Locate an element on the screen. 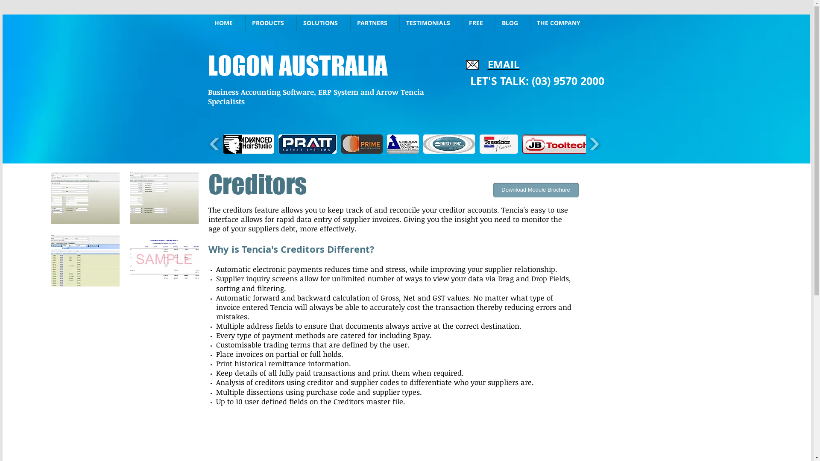  PRODUCTS is located at coordinates (271, 23).